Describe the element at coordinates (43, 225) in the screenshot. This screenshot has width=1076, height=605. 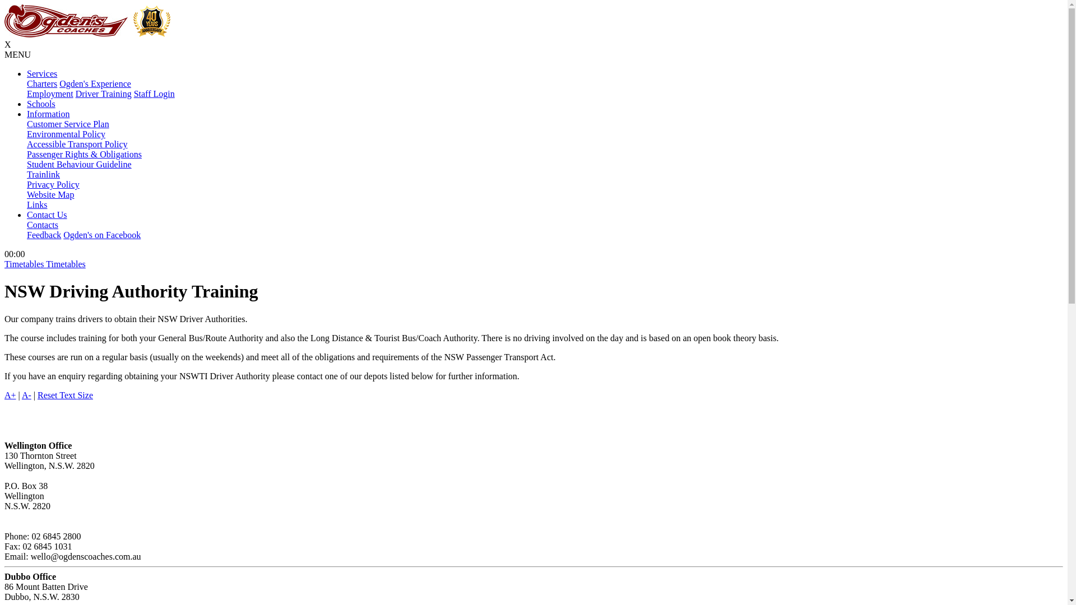
I see `Contacts` at that location.